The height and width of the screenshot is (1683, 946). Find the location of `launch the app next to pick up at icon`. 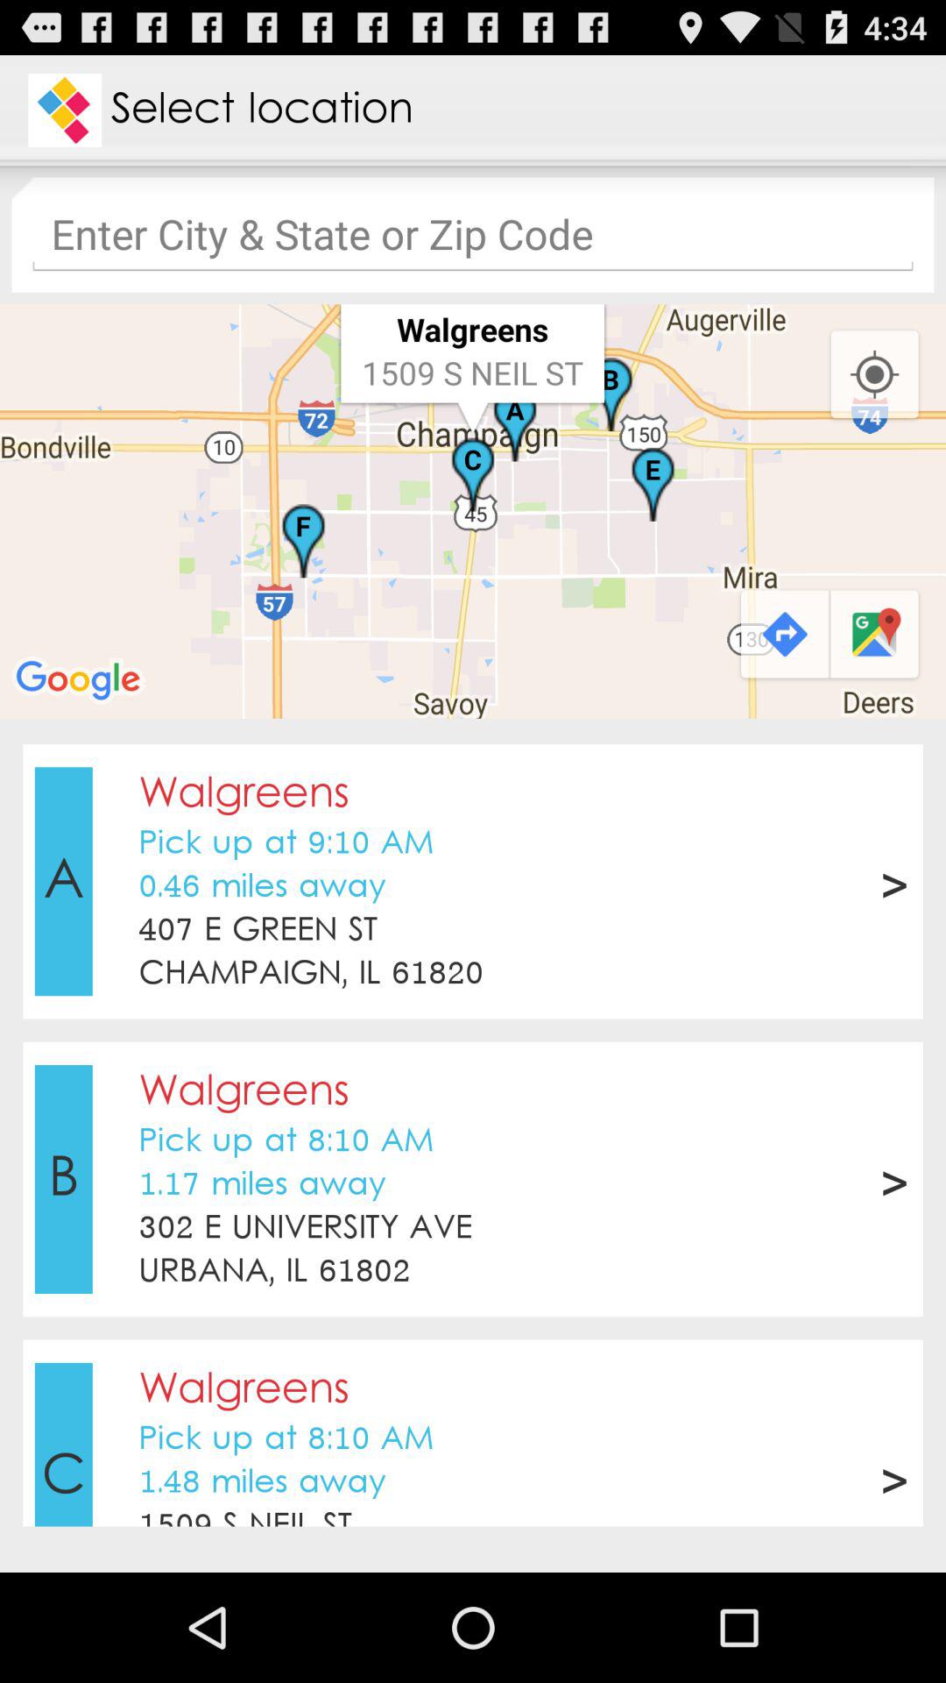

launch the app next to pick up at icon is located at coordinates (893, 1477).